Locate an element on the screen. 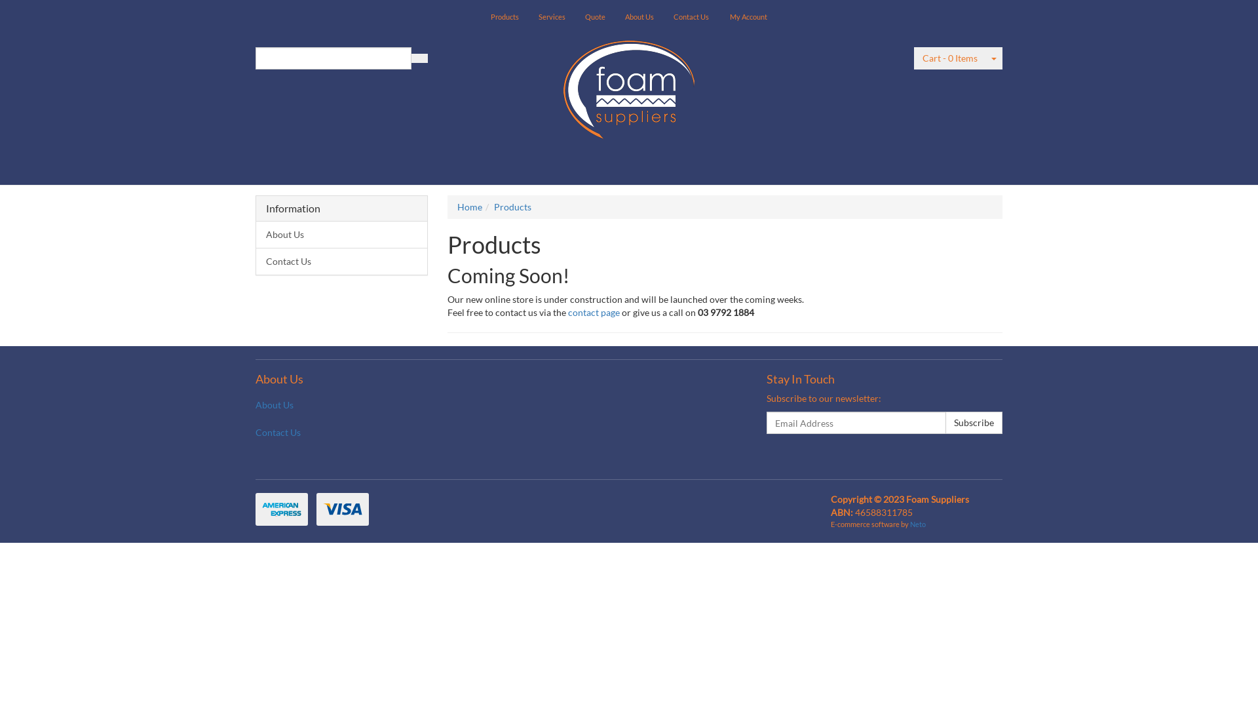  contact page is located at coordinates (594, 312).